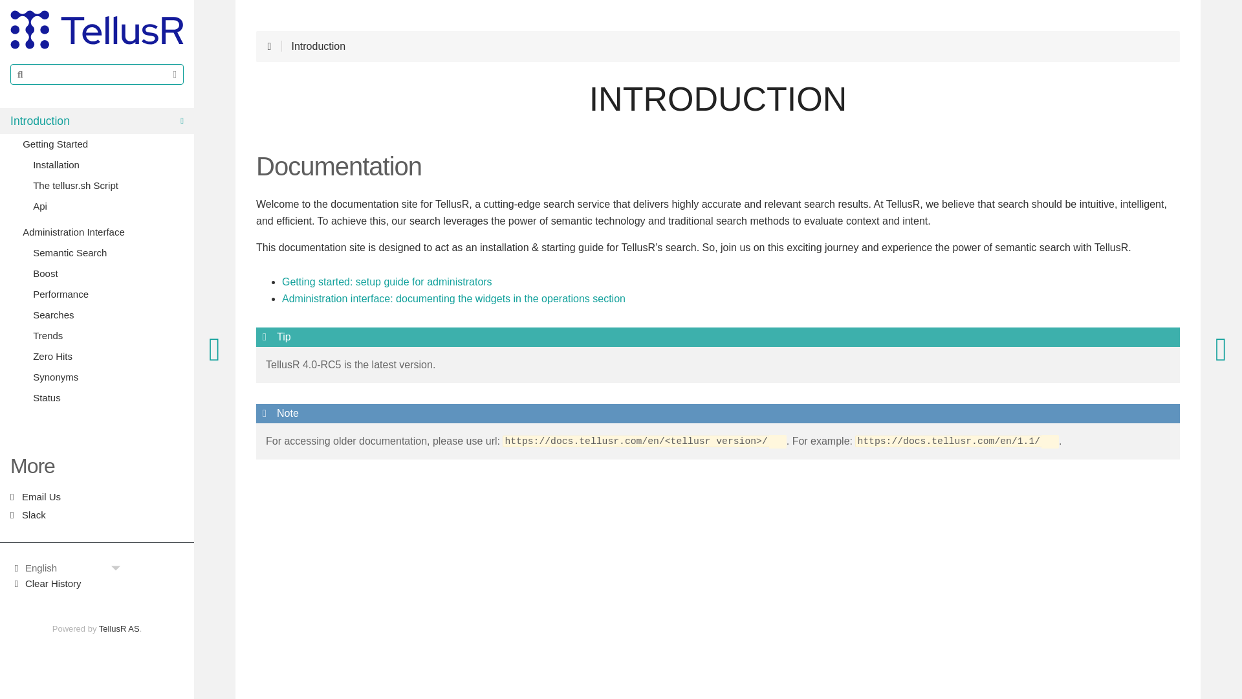 This screenshot has width=1242, height=699. Describe the element at coordinates (107, 377) in the screenshot. I see `Synonyms` at that location.